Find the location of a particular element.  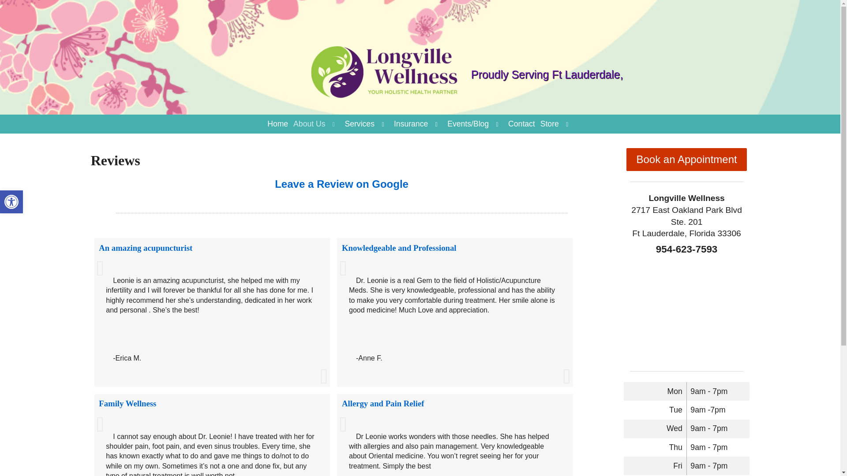

Google Map of Business is located at coordinates (11, 202).